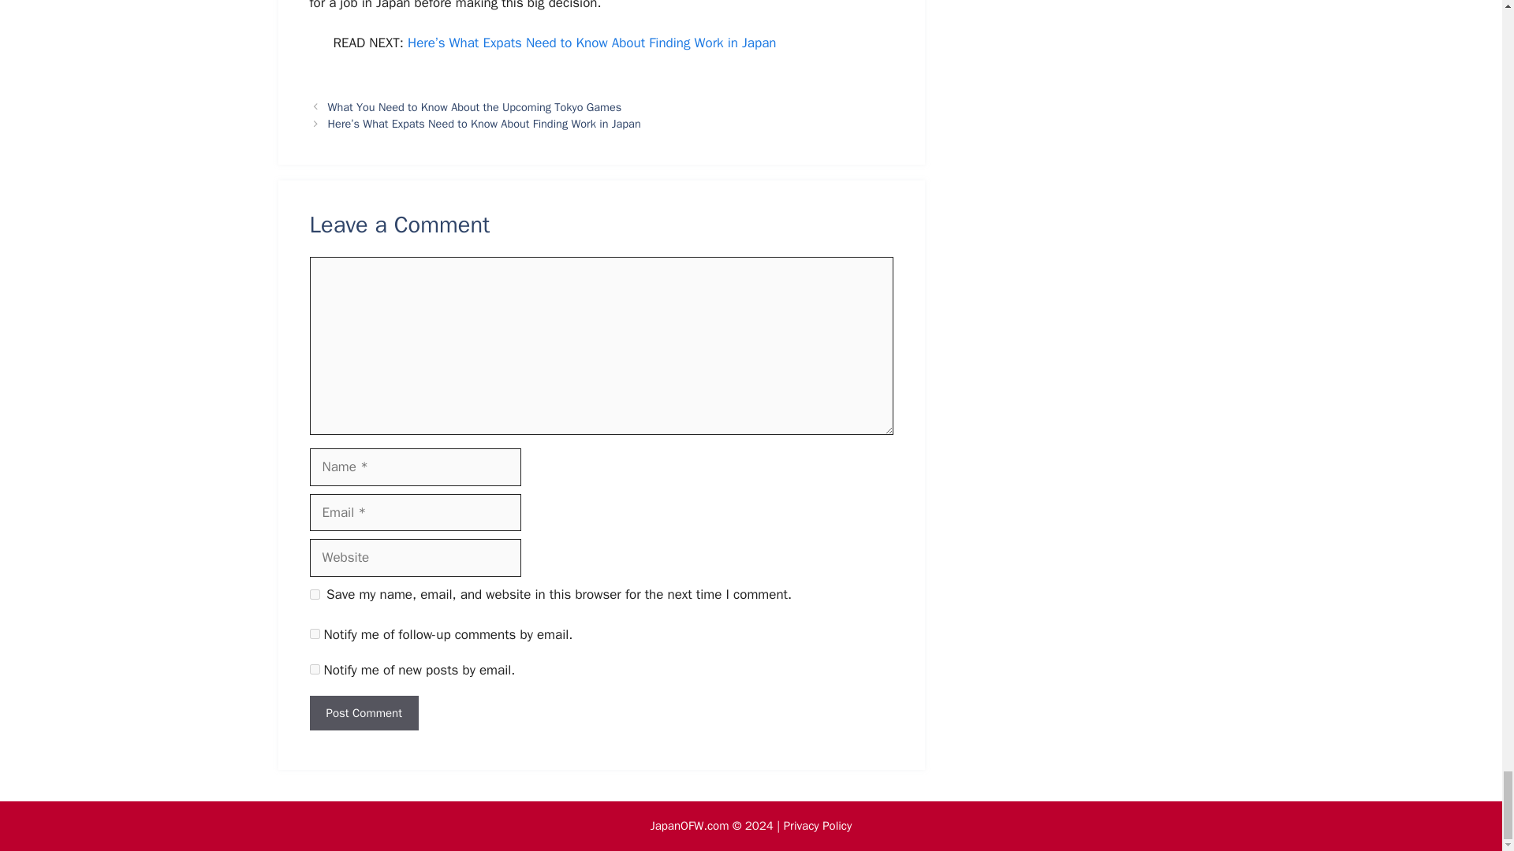 The image size is (1514, 851). I want to click on What You Need to Know About the Upcoming Tokyo Games, so click(475, 107).